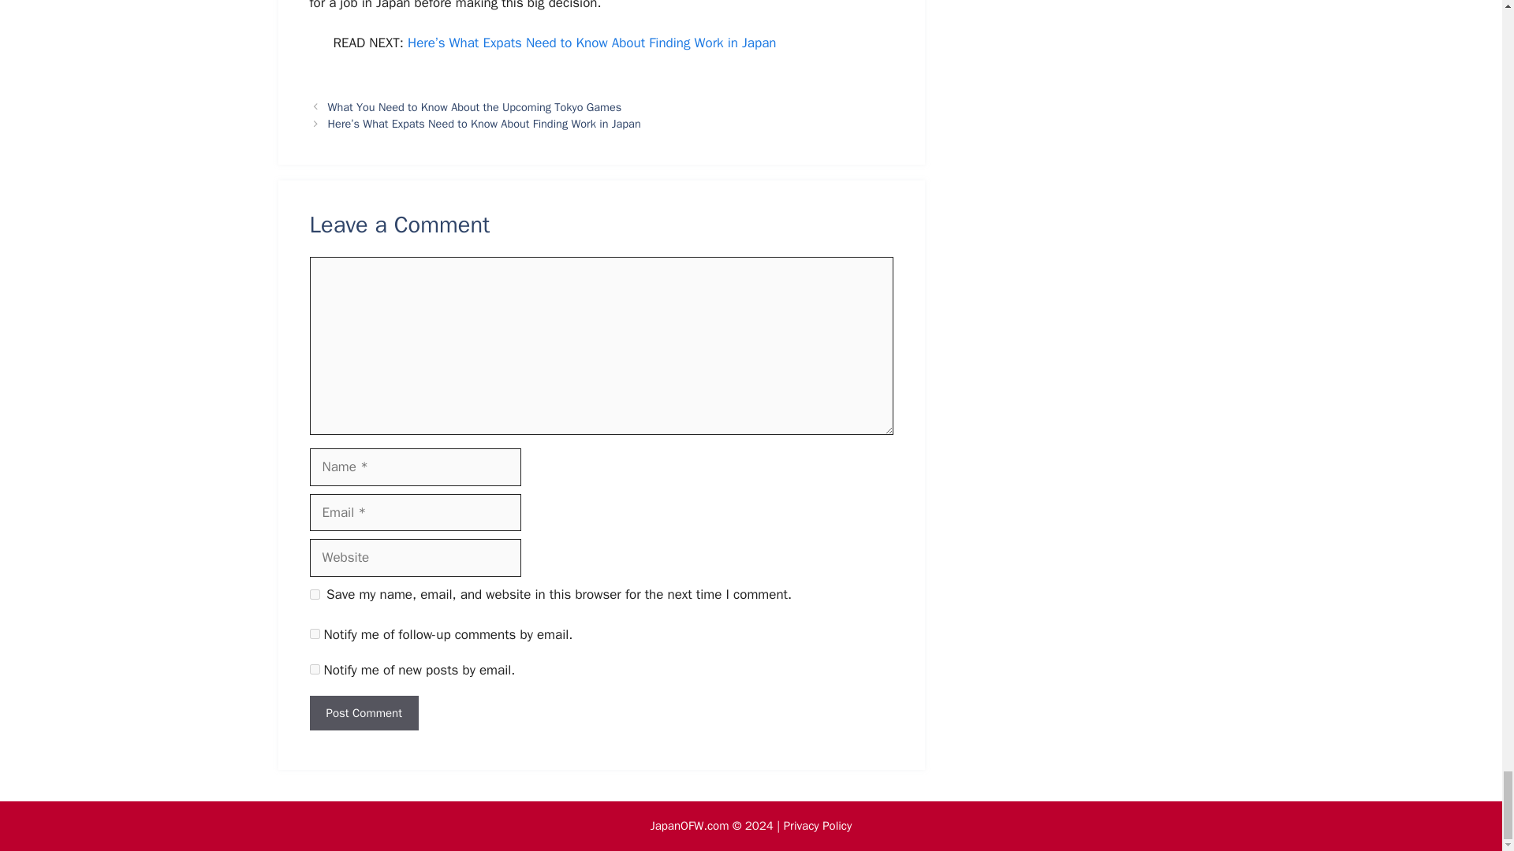 The image size is (1514, 851). I want to click on What You Need to Know About the Upcoming Tokyo Games, so click(475, 107).